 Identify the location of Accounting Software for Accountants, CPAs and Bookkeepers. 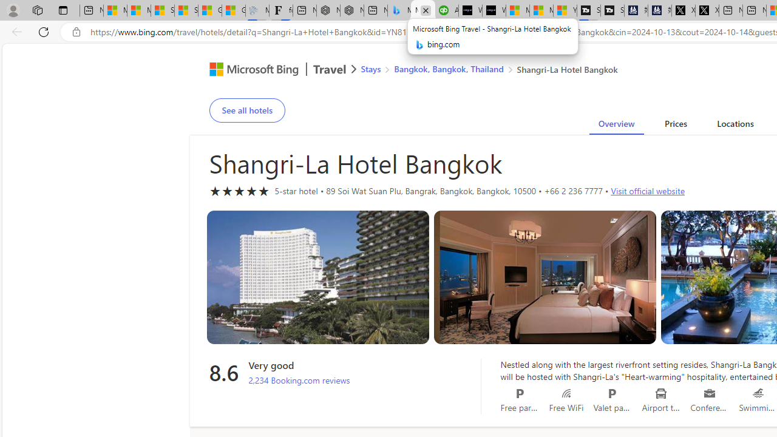
(447, 11).